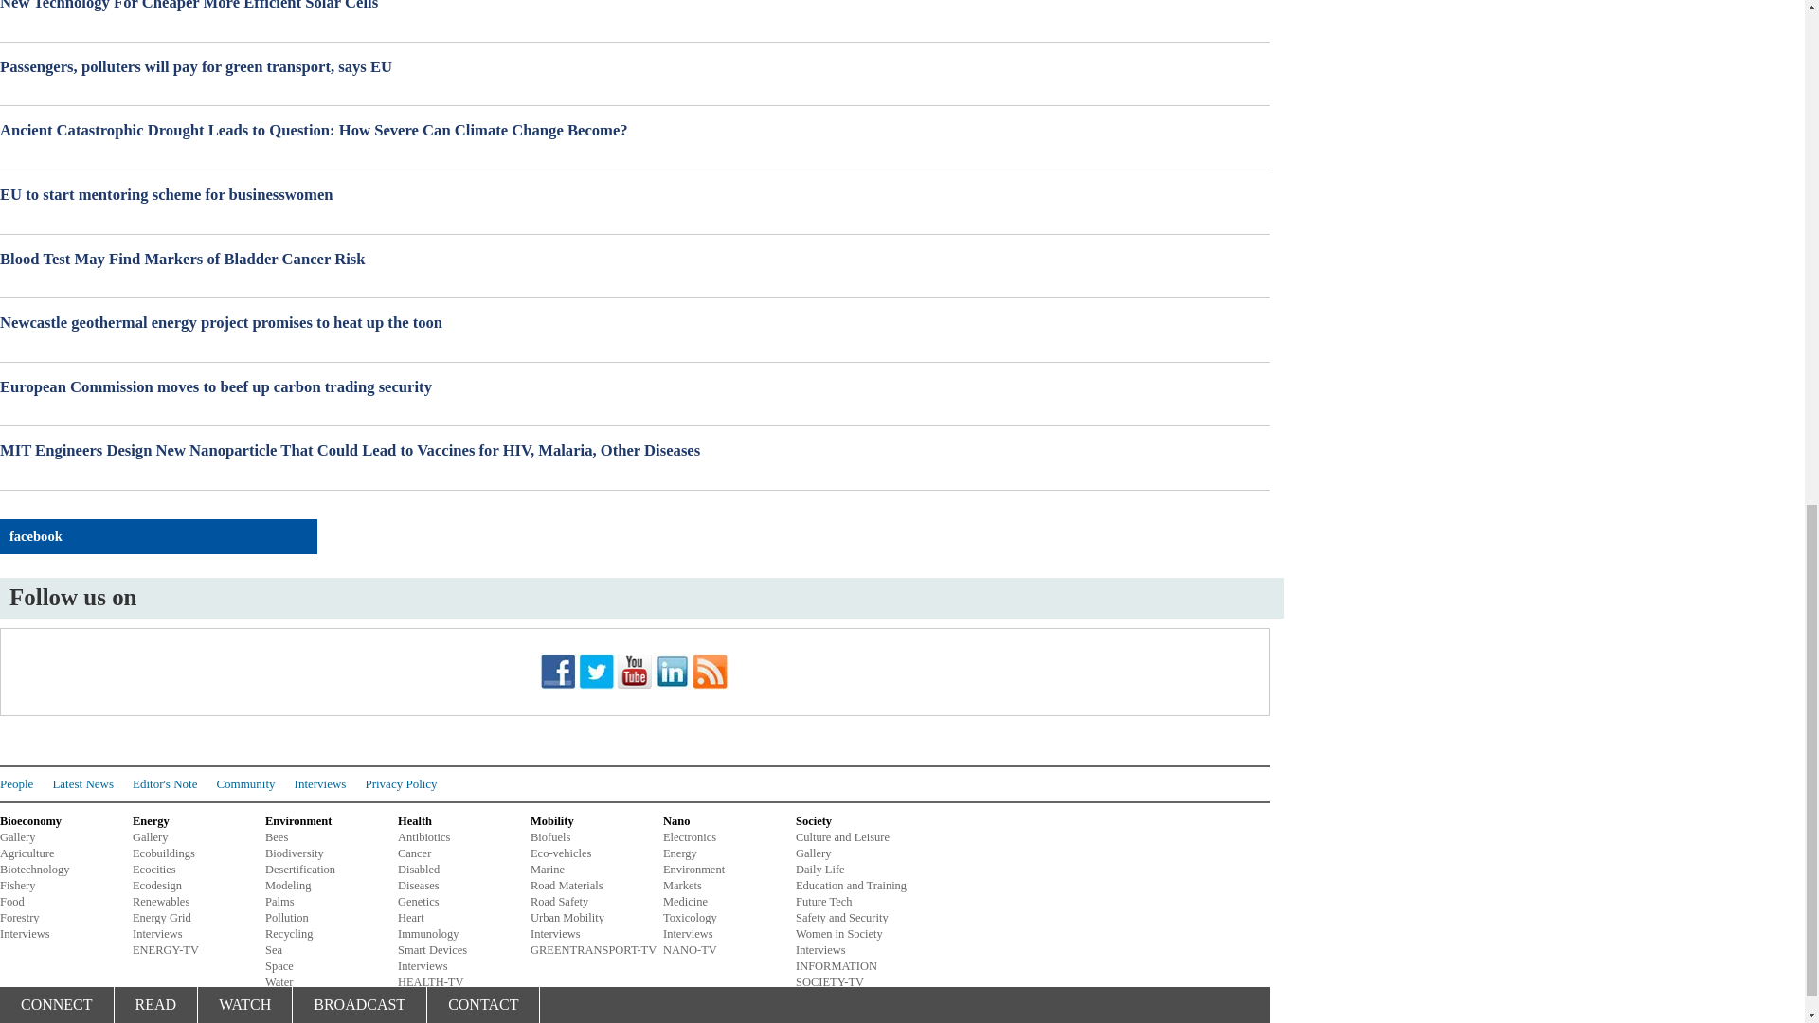 Image resolution: width=1819 pixels, height=1023 pixels. I want to click on European Commission moves to beef up carbon trading security, so click(635, 387).